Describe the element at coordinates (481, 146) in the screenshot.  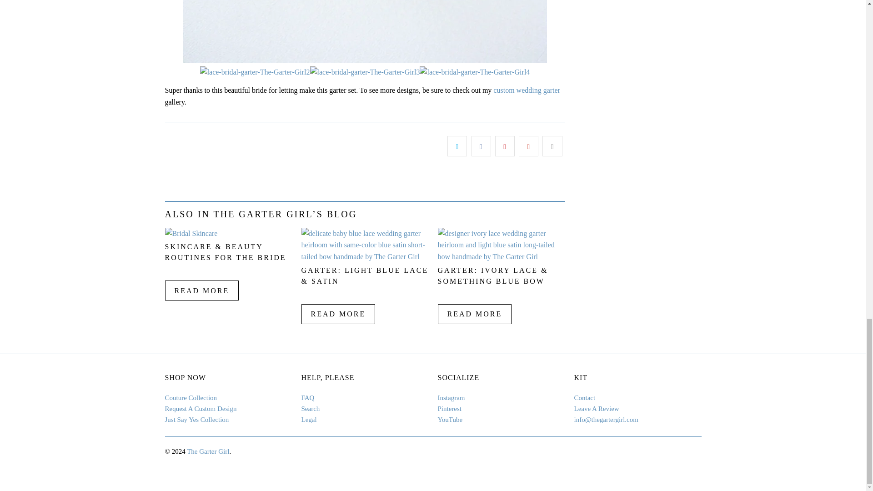
I see `Share this on Facebook` at that location.